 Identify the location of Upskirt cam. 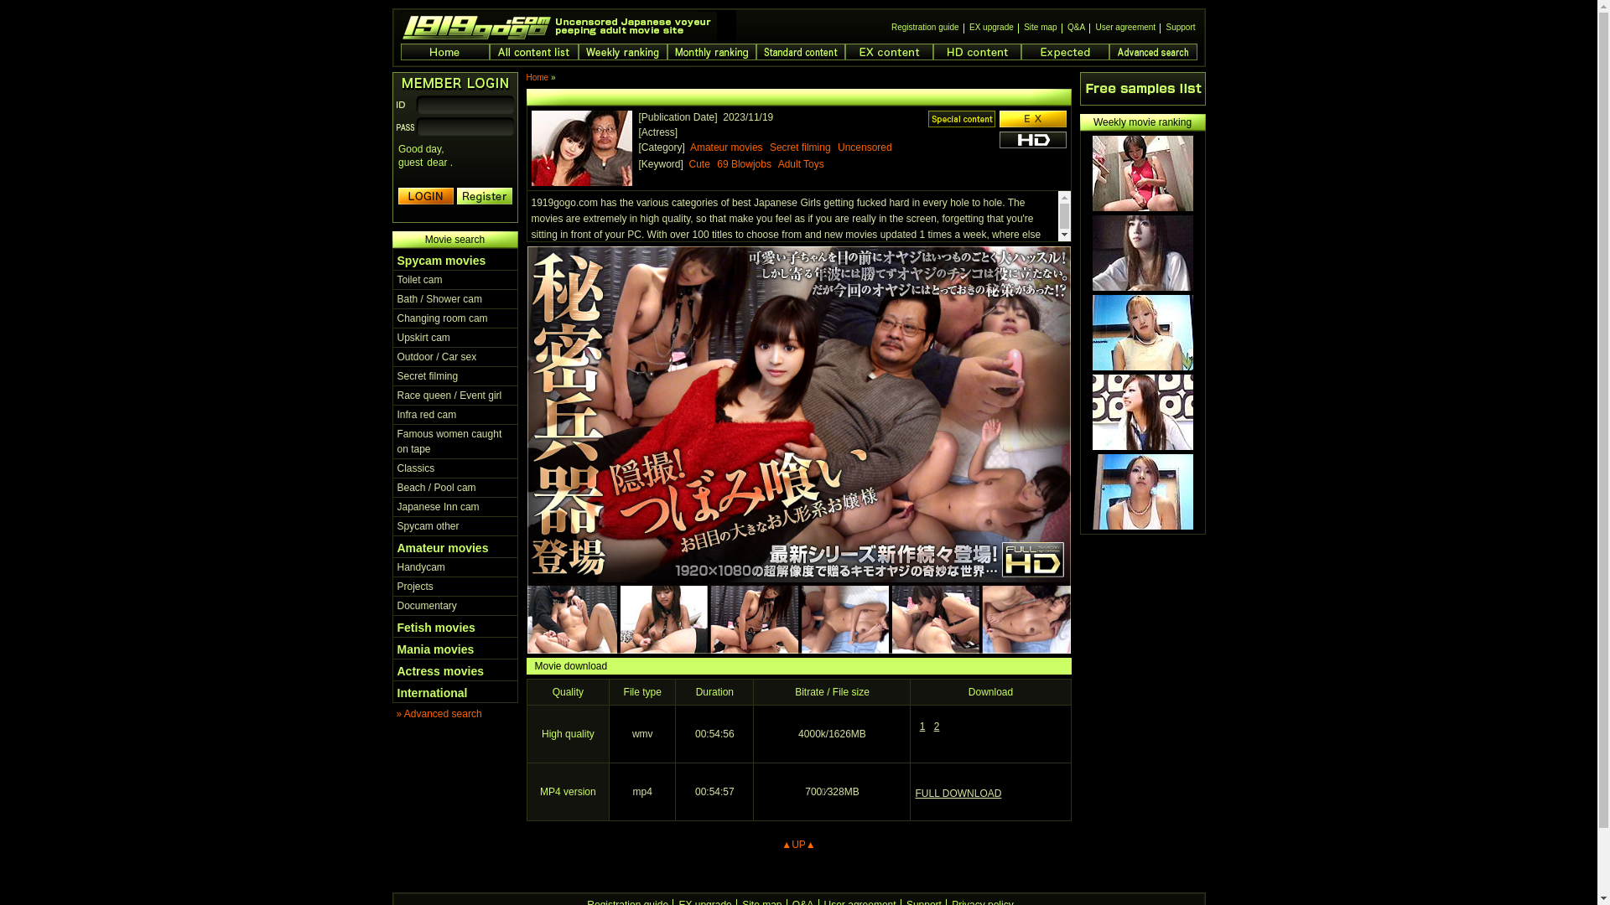
(424, 338).